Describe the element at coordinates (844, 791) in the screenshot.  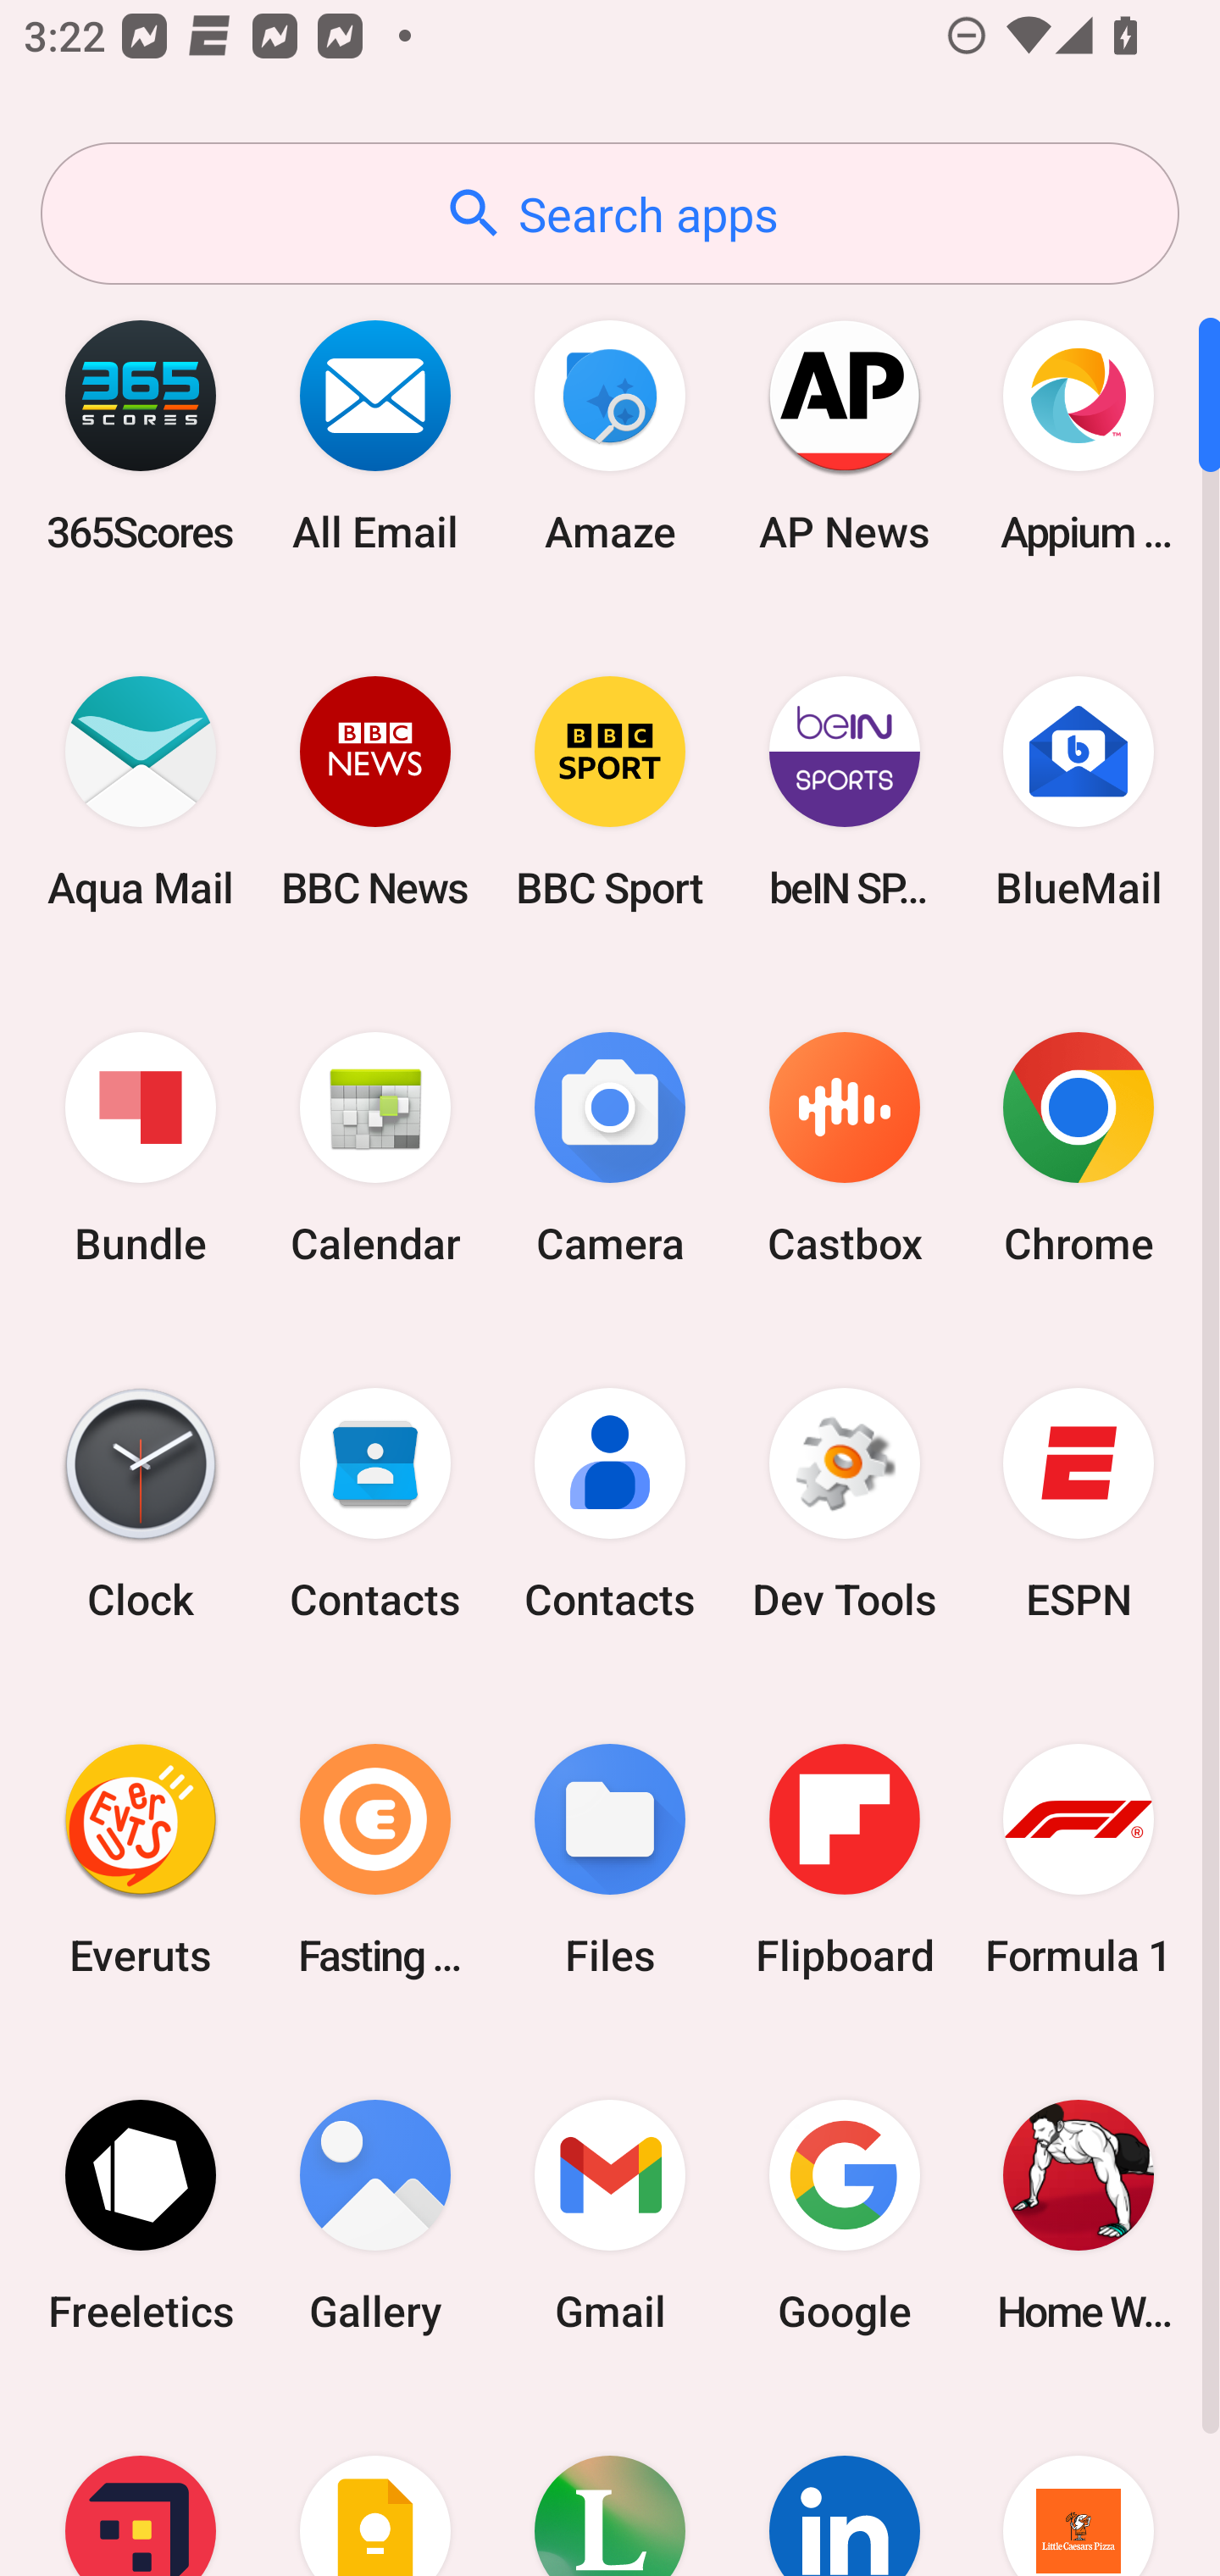
I see `beIN SPORTS` at that location.